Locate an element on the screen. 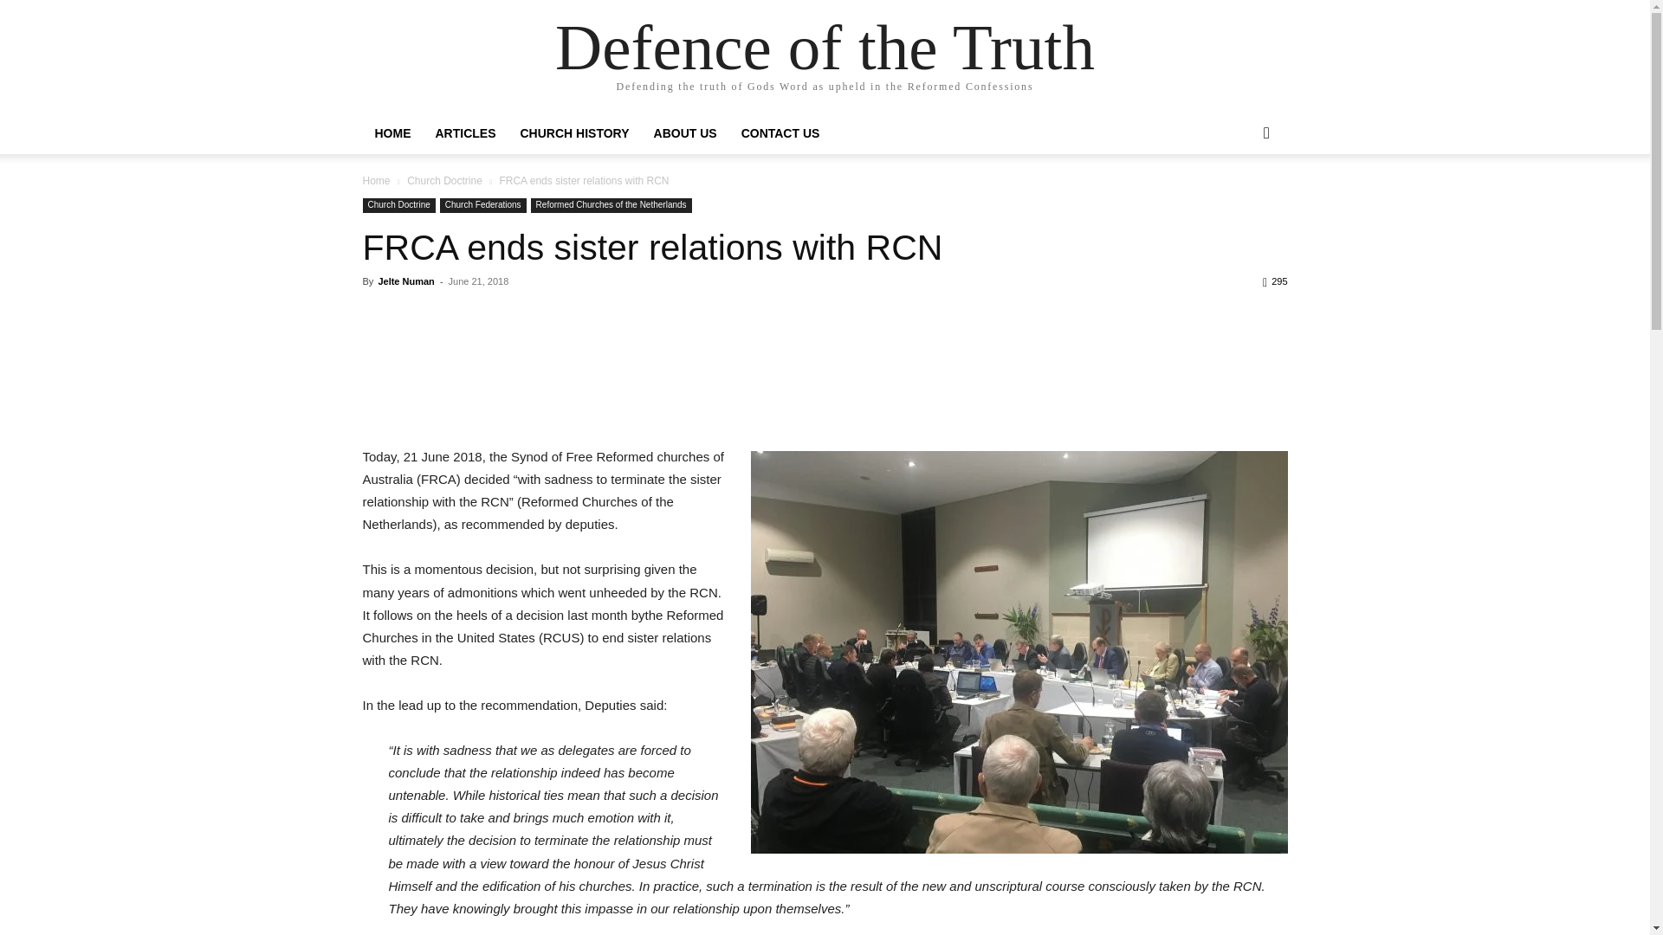 This screenshot has width=1663, height=935. View all posts in Church Doctrine is located at coordinates (444, 180).